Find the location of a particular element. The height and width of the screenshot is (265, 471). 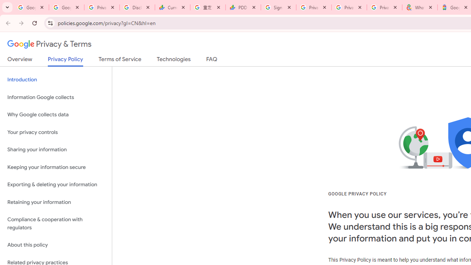

Privacy Checkup is located at coordinates (385, 7).